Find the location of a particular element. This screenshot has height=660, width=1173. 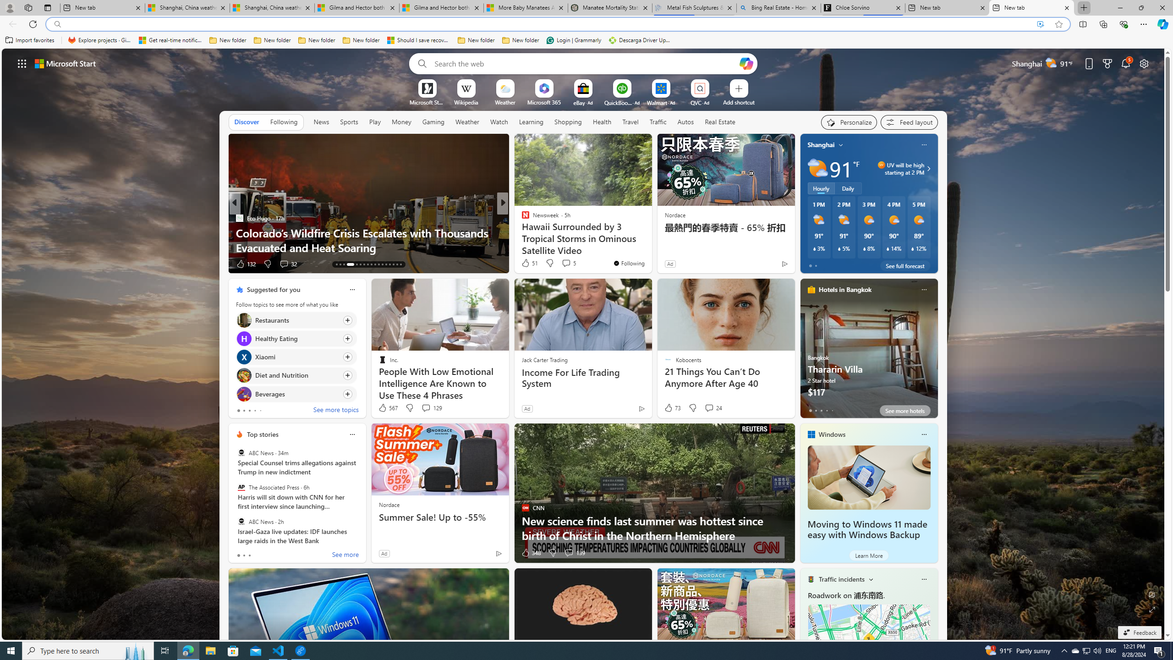

Daily is located at coordinates (848, 188).